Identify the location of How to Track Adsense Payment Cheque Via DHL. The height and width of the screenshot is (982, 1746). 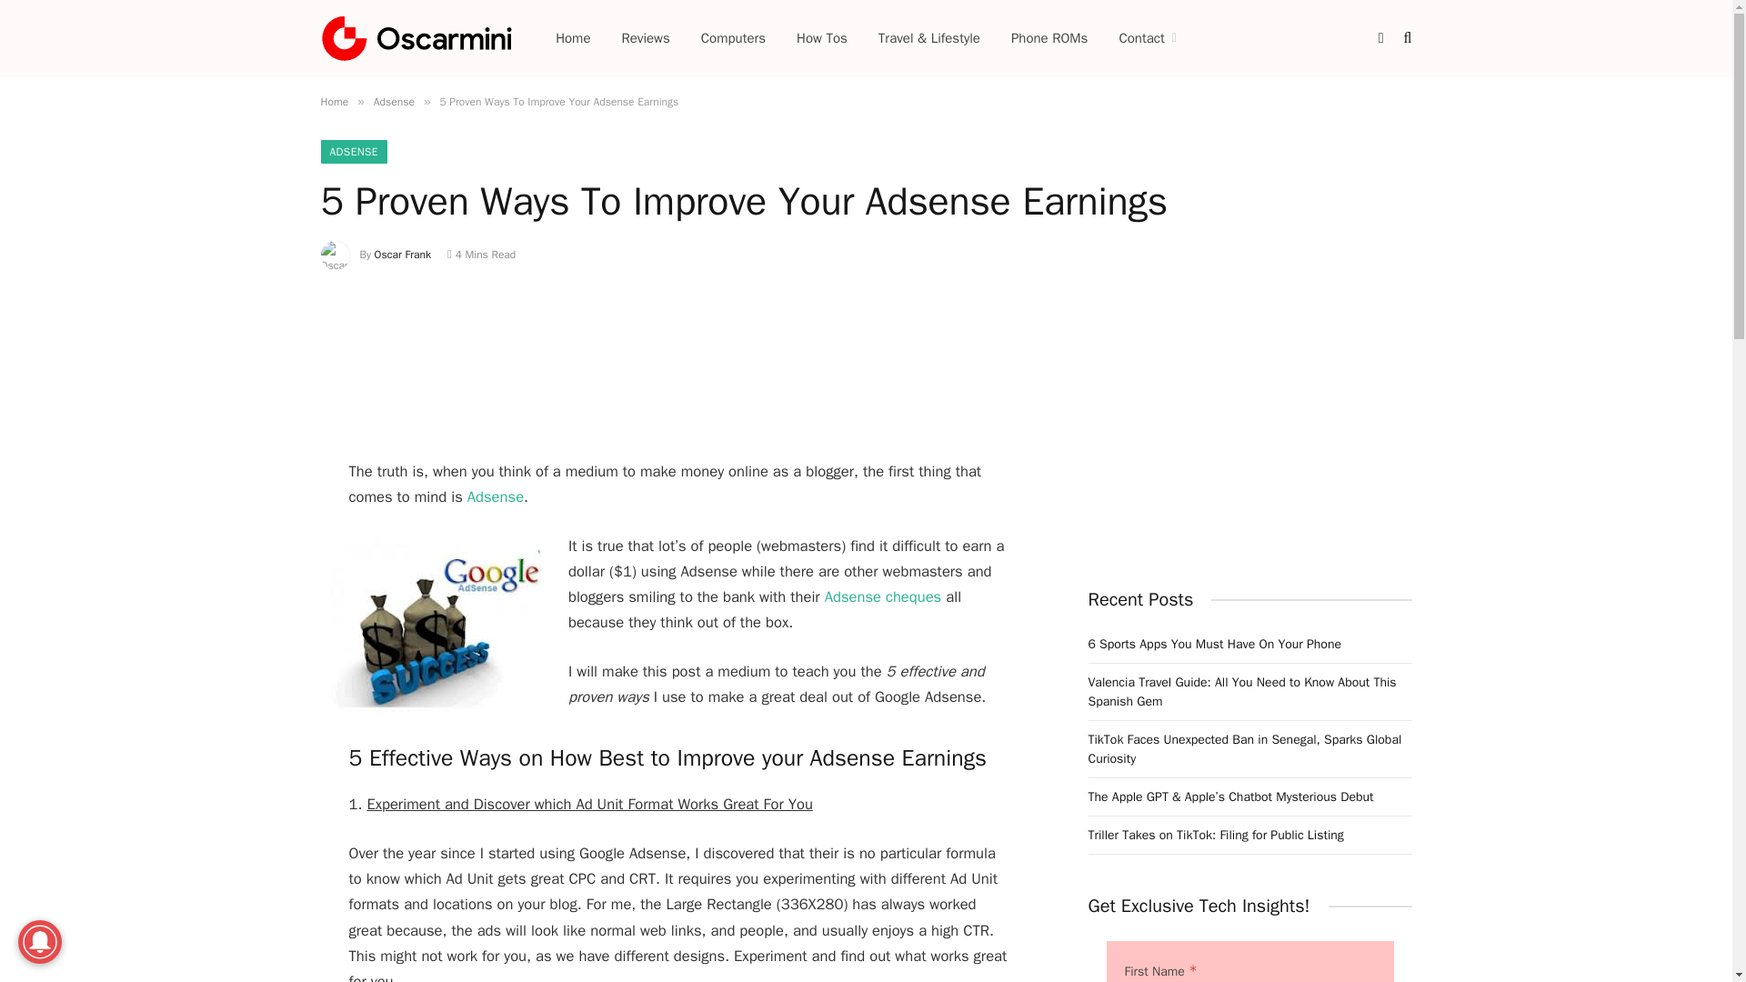
(883, 596).